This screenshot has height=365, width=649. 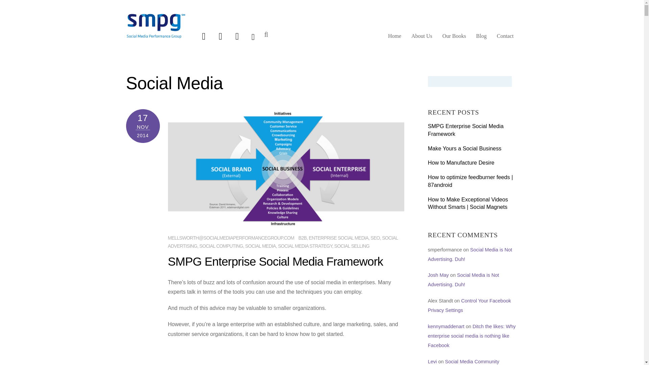 I want to click on SOCIAL ADVERTISING, so click(x=282, y=242).